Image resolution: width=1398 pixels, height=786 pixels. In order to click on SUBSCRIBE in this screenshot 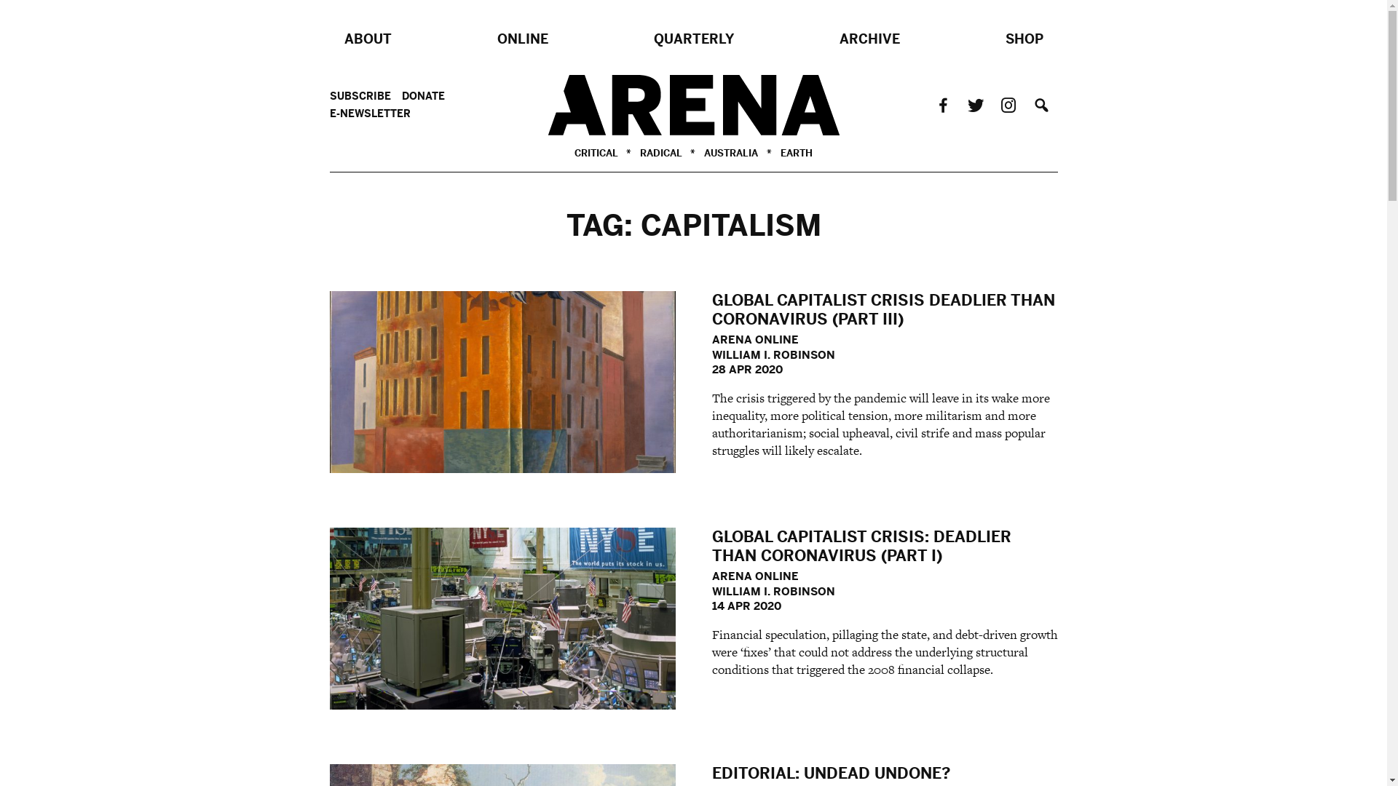, I will do `click(366, 97)`.